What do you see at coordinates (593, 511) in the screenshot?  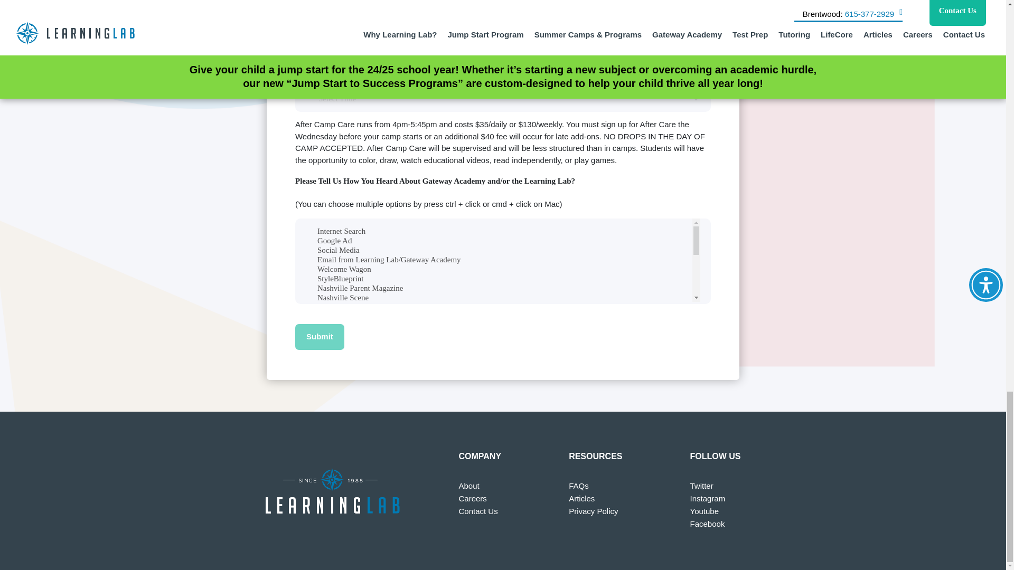 I see `Privacy Policy` at bounding box center [593, 511].